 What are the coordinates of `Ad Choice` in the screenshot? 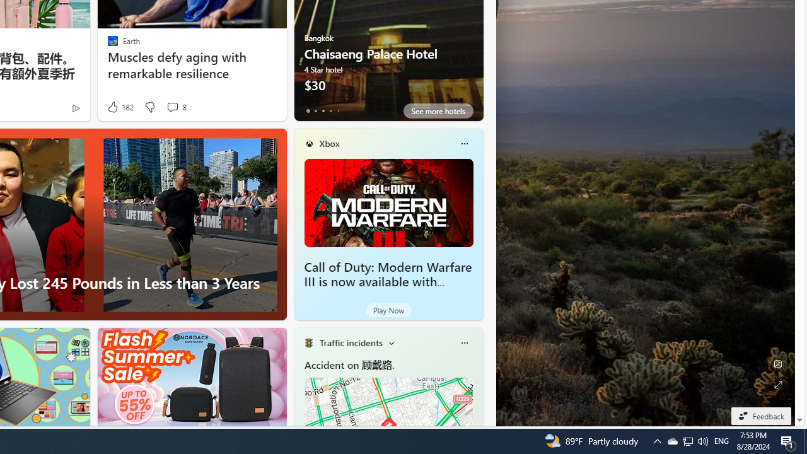 It's located at (76, 108).